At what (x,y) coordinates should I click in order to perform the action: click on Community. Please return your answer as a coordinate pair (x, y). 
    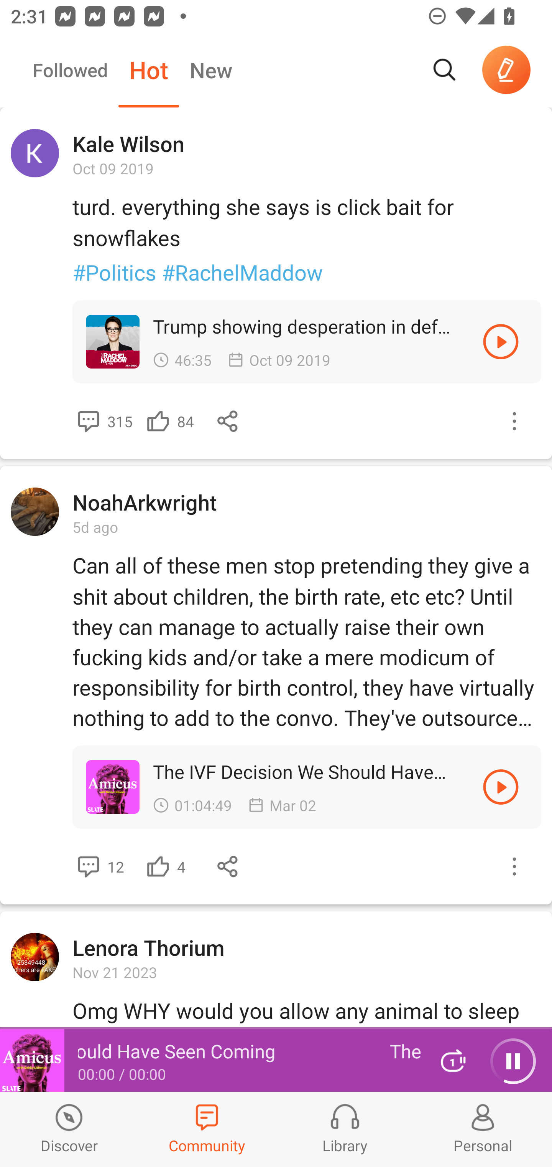
    Looking at the image, I should click on (207, 1129).